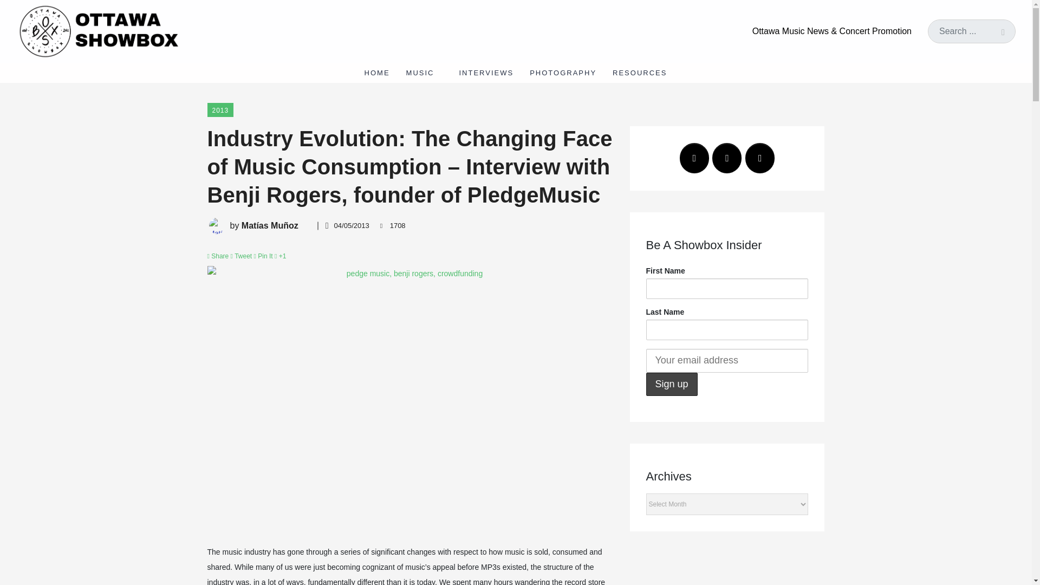  Describe the element at coordinates (671, 385) in the screenshot. I see `Sign up` at that location.